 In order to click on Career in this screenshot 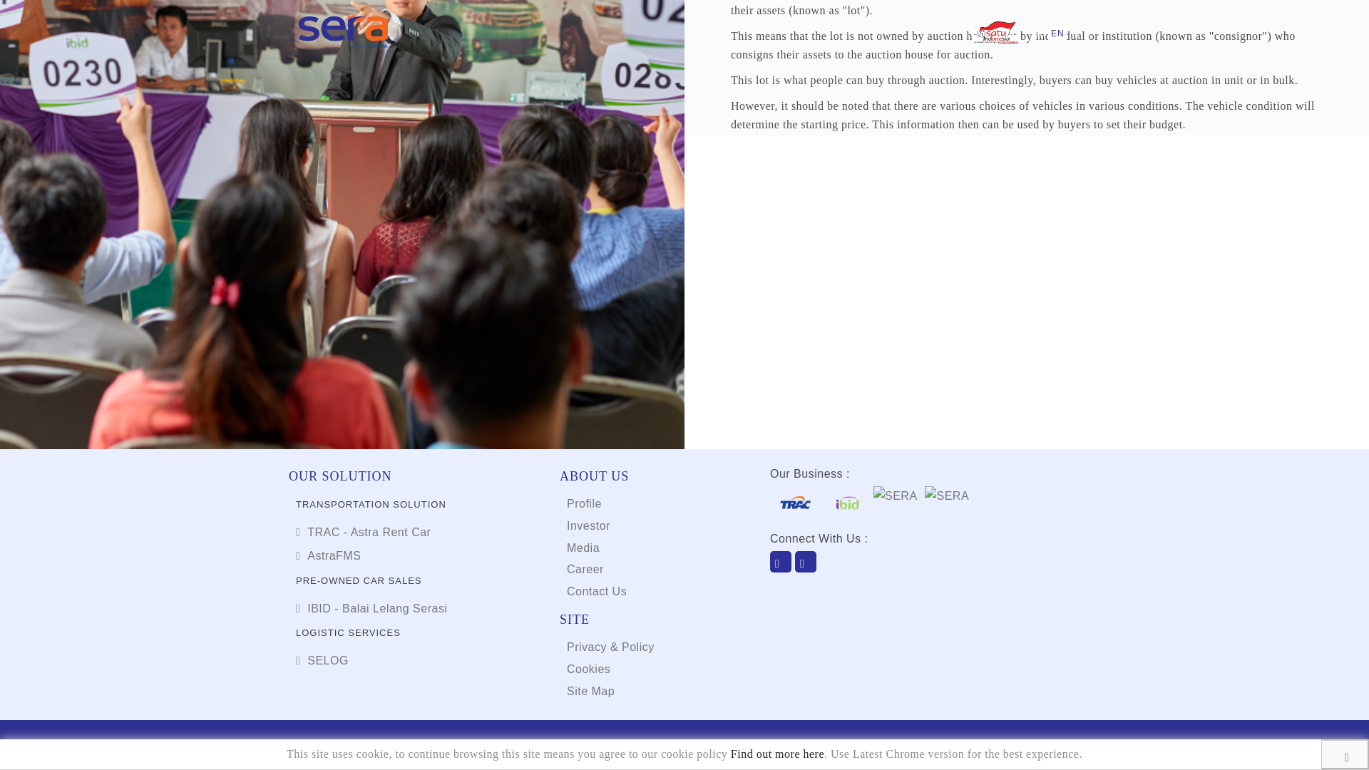, I will do `click(585, 569)`.